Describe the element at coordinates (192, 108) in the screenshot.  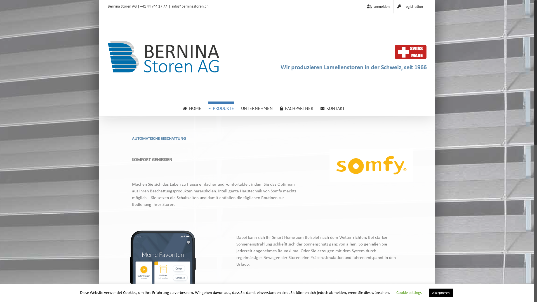
I see `HOME` at that location.